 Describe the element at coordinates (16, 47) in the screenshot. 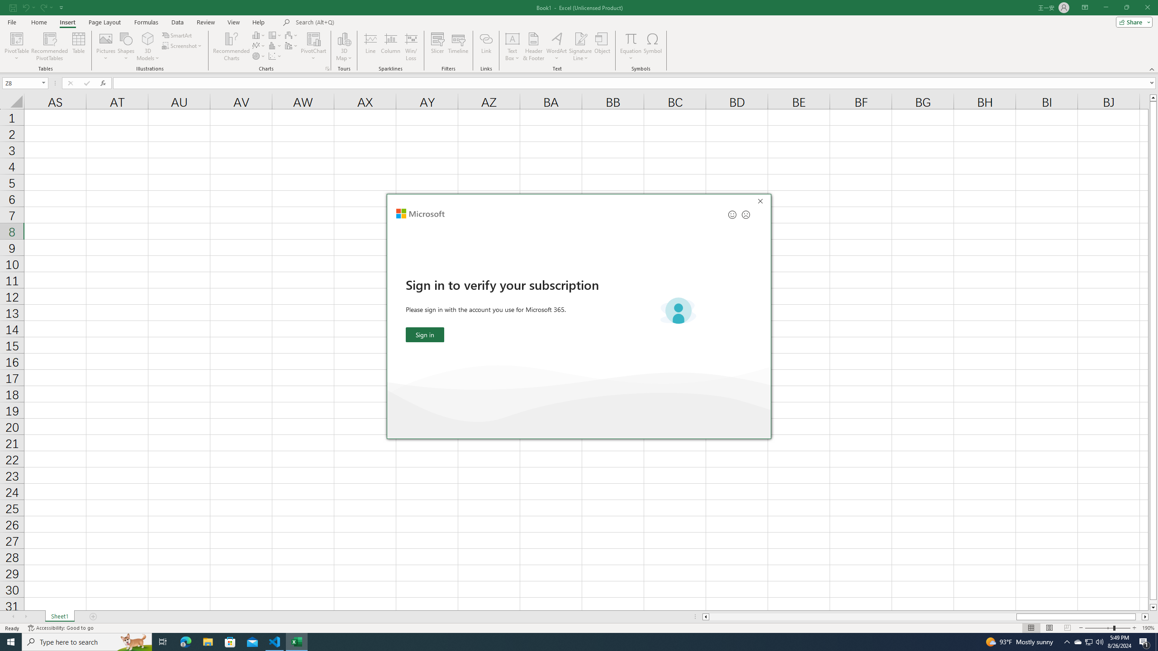

I see `PivotTable` at that location.